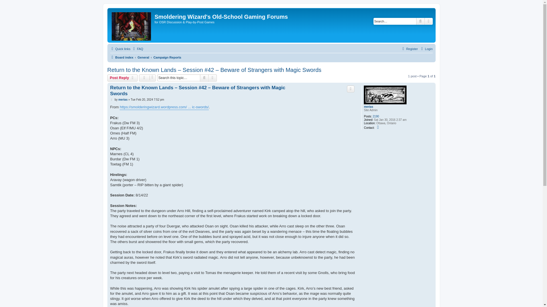 Image resolution: width=547 pixels, height=307 pixels. What do you see at coordinates (147, 78) in the screenshot?
I see `Topic tools` at bounding box center [147, 78].